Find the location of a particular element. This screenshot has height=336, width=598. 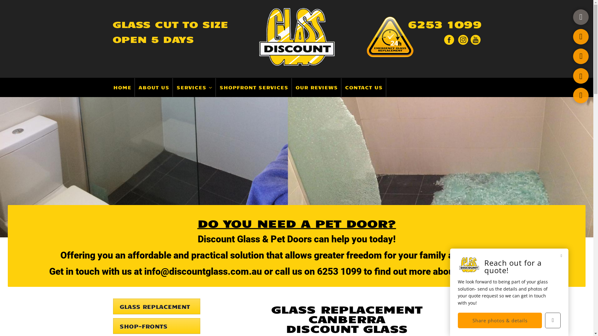

ABOUT US is located at coordinates (154, 87).